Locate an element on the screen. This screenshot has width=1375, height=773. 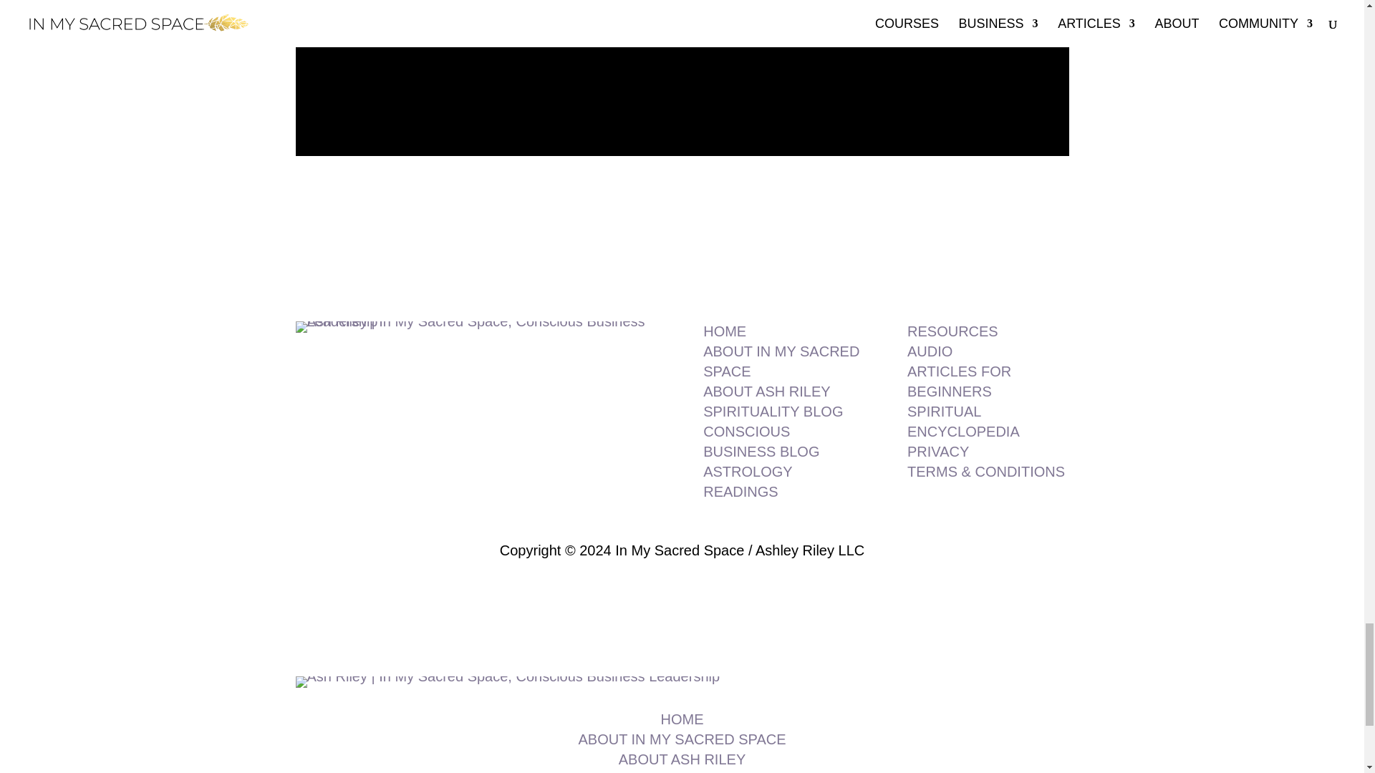
conscious-business-logo is located at coordinates (477, 327).